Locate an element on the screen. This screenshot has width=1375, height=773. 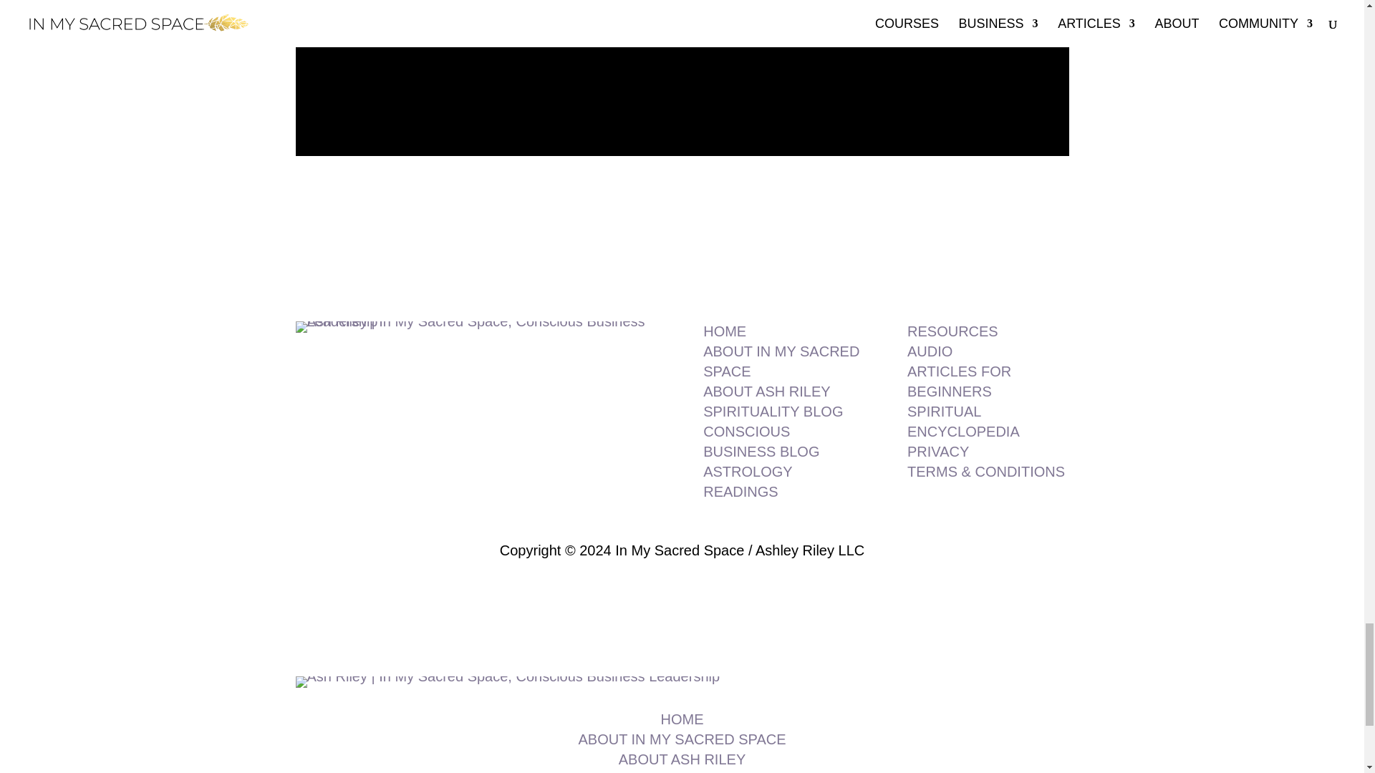
conscious-business-logo is located at coordinates (477, 327).